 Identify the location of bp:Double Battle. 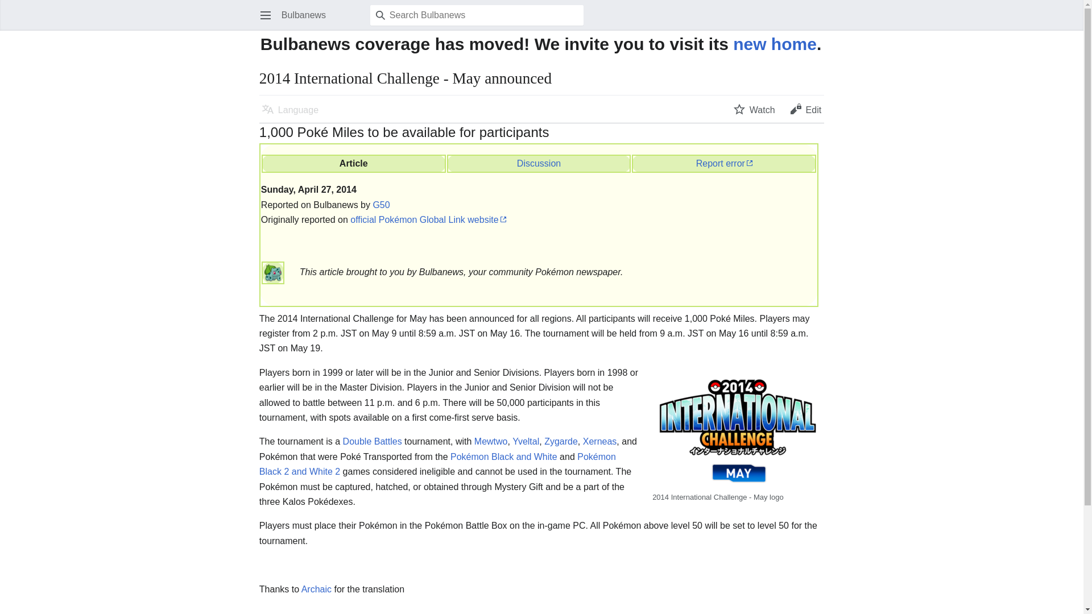
(372, 441).